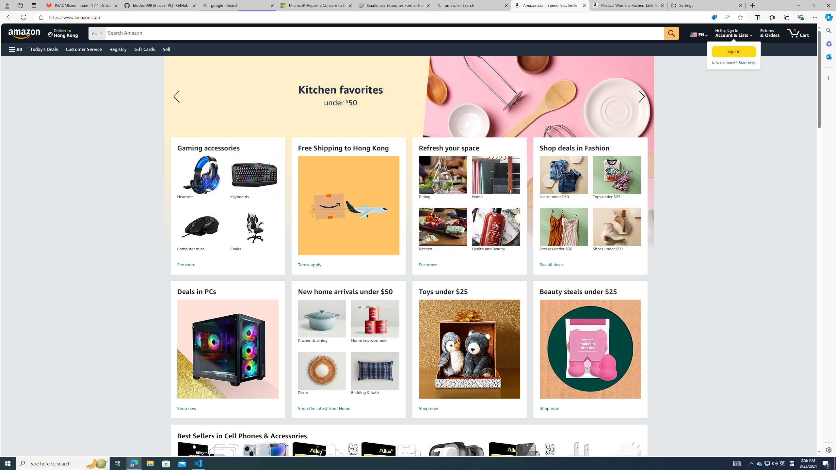  Describe the element at coordinates (770, 33) in the screenshot. I see `Returns & Orders` at that location.